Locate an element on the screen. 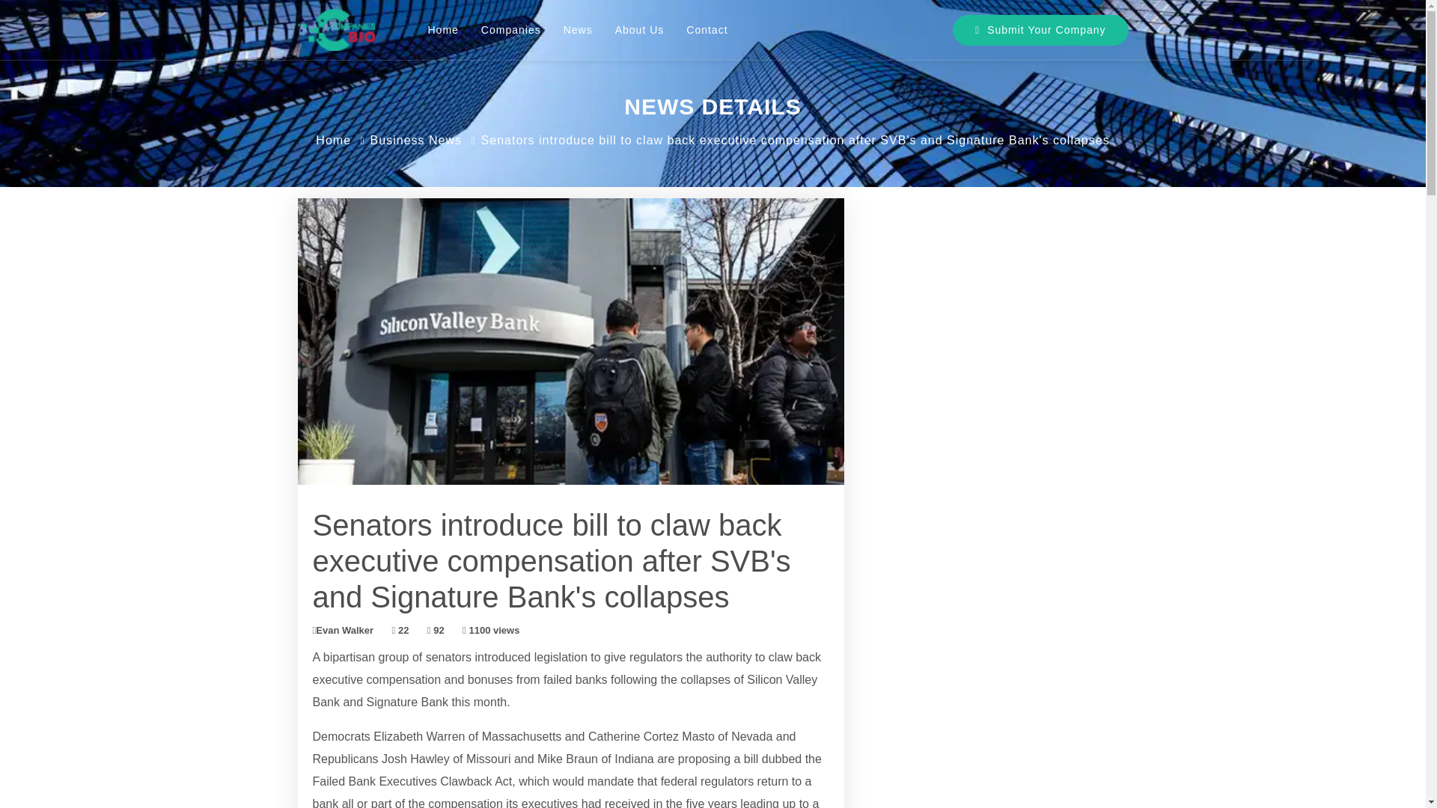  About Us is located at coordinates (639, 30).